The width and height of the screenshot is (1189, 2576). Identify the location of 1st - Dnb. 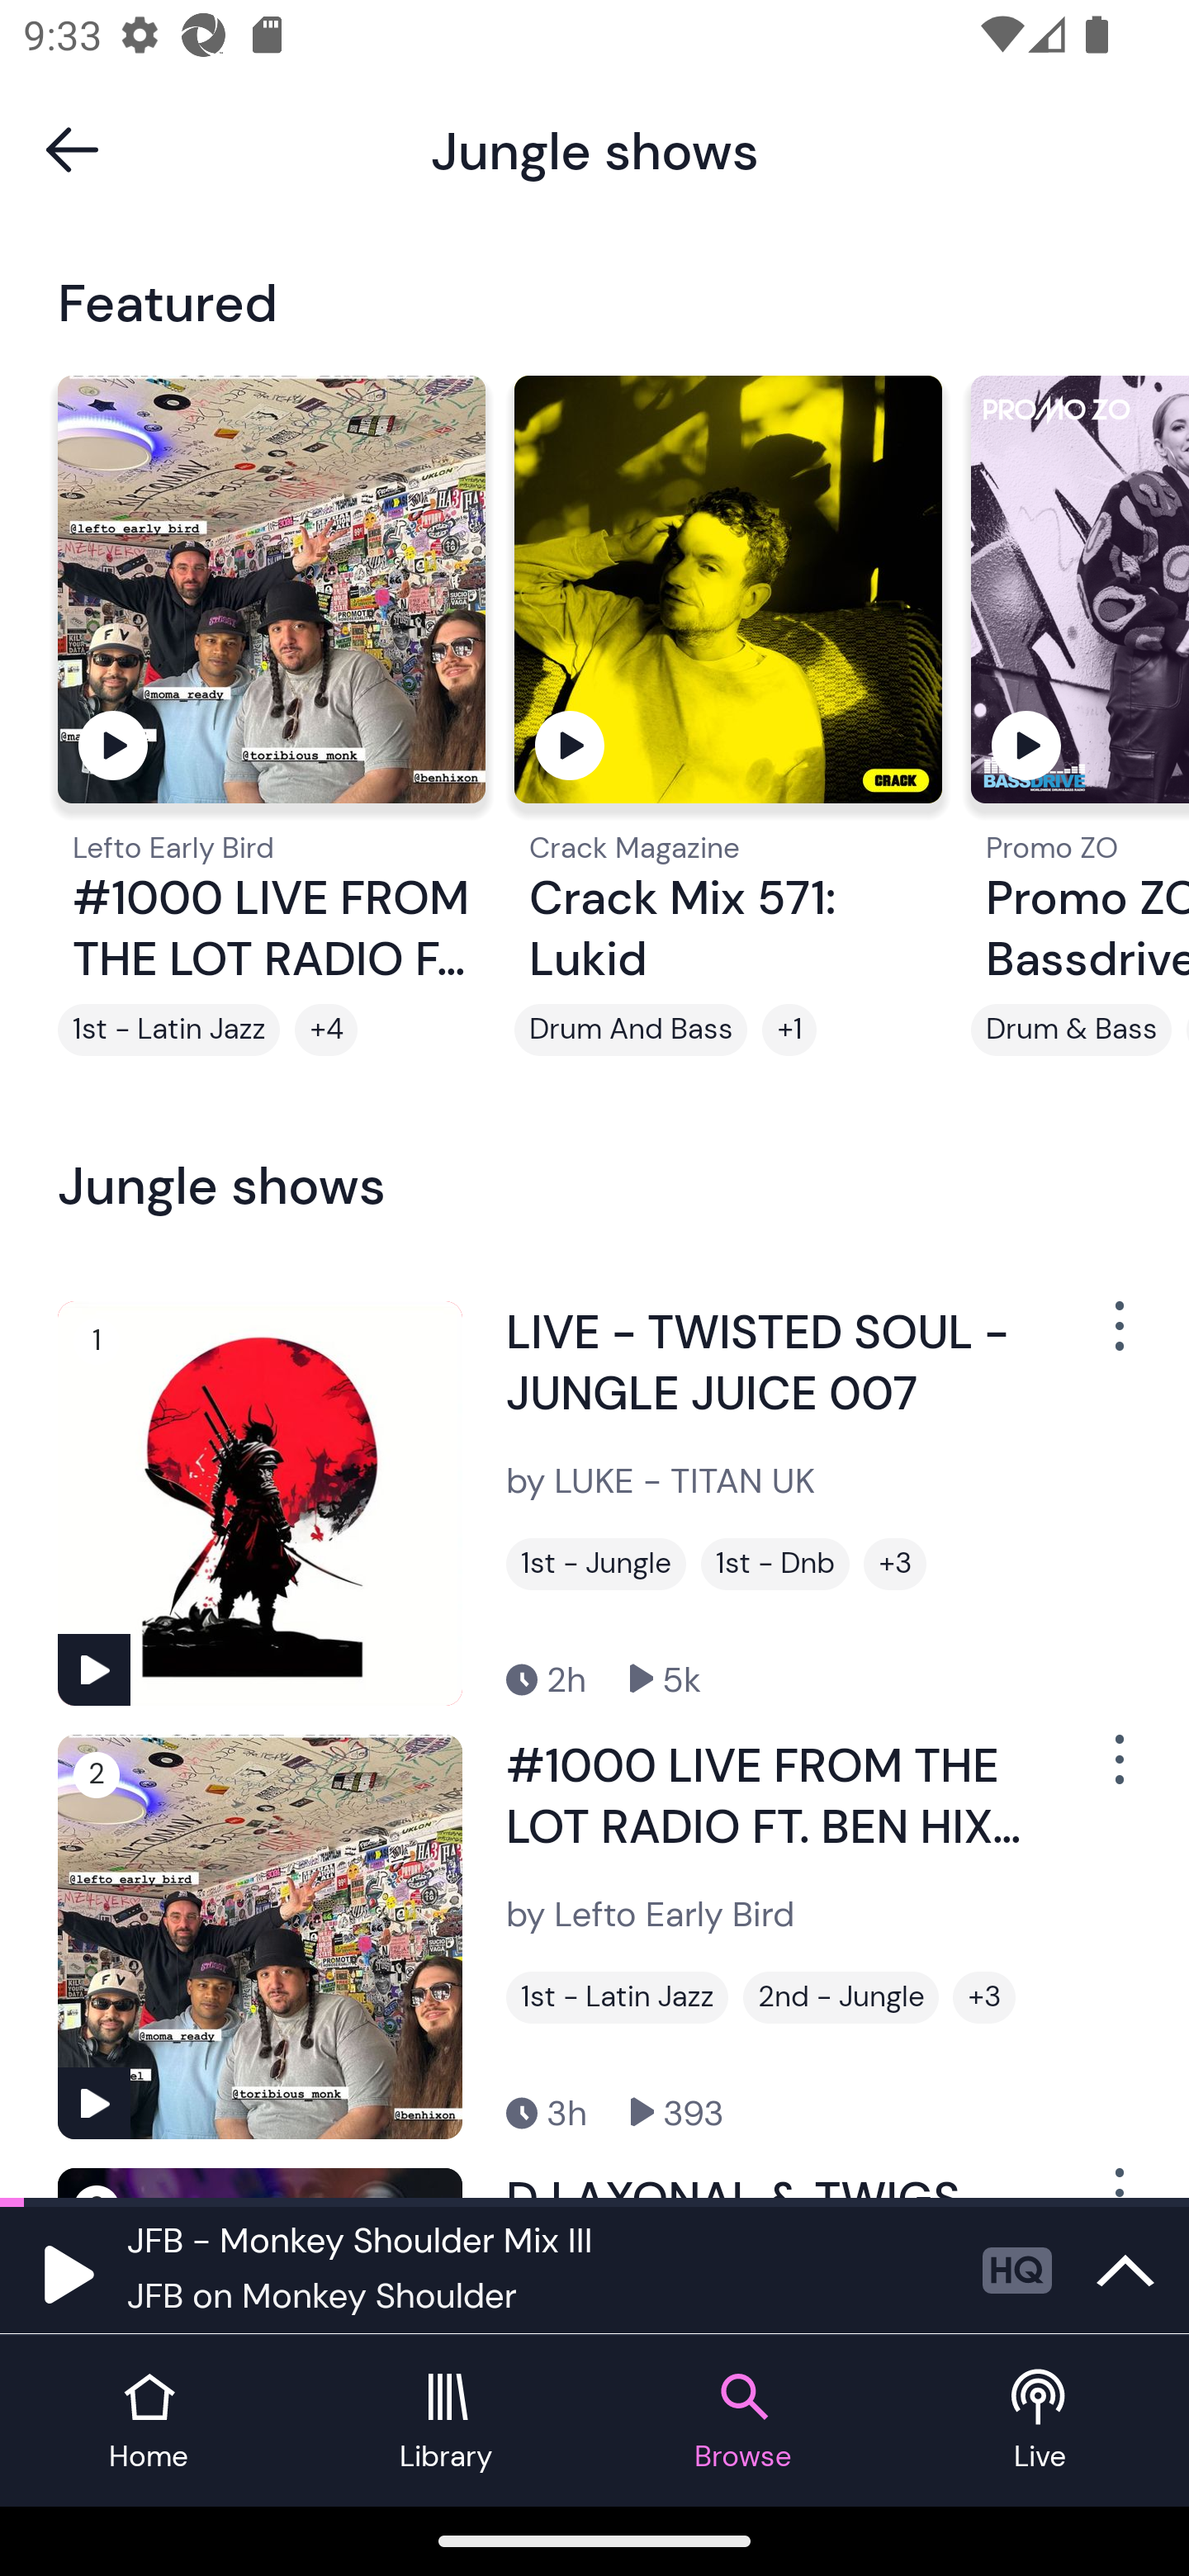
(775, 1564).